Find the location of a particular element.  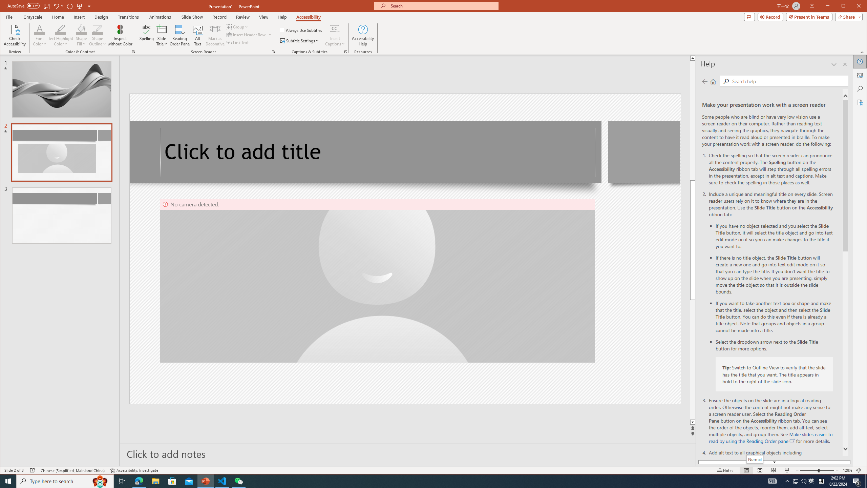

Group is located at coordinates (238, 26).